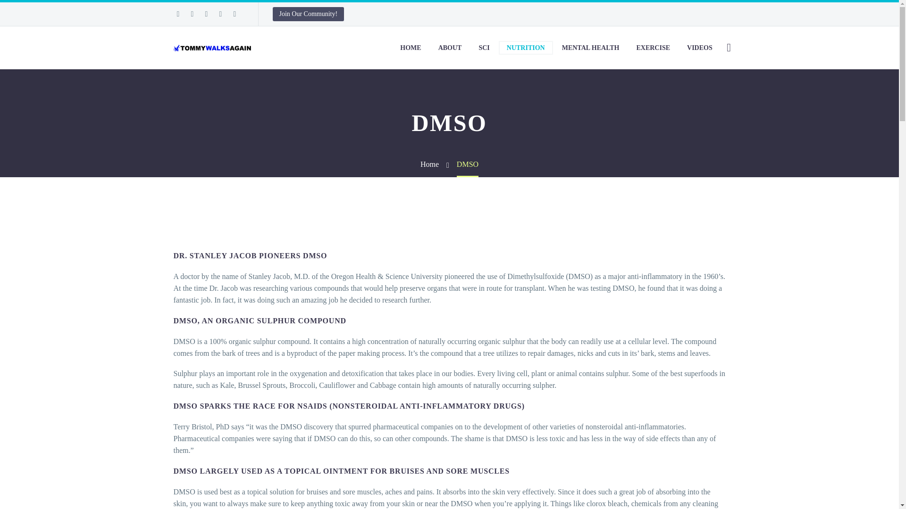 The width and height of the screenshot is (906, 509). I want to click on Facebook, so click(177, 14).